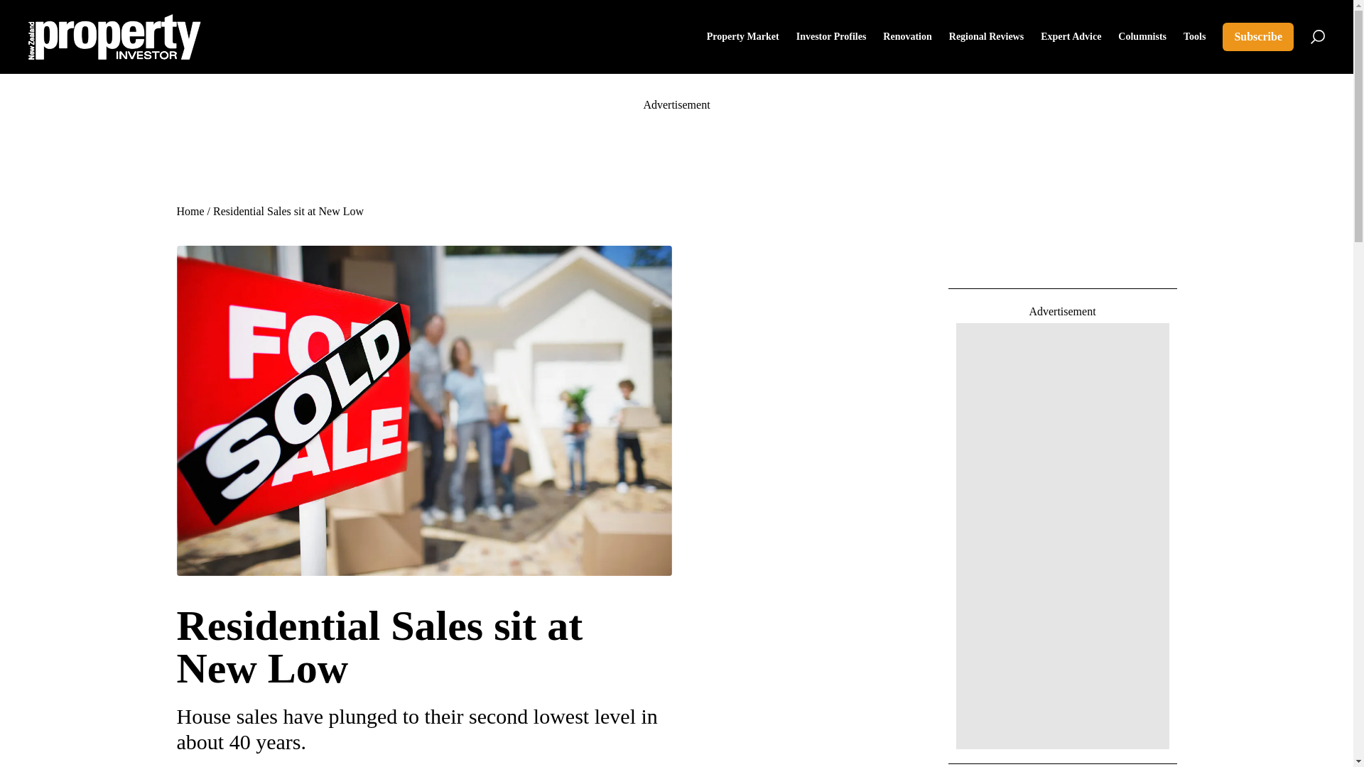 The width and height of the screenshot is (1364, 767). I want to click on Property Market, so click(742, 37).